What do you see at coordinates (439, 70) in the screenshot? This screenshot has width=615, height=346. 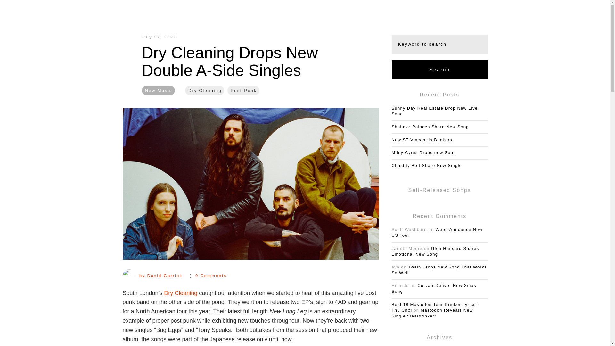 I see `Search` at bounding box center [439, 70].